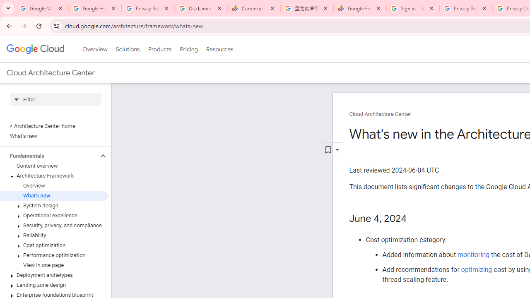  I want to click on Cloud Architecture Center, so click(380, 114).